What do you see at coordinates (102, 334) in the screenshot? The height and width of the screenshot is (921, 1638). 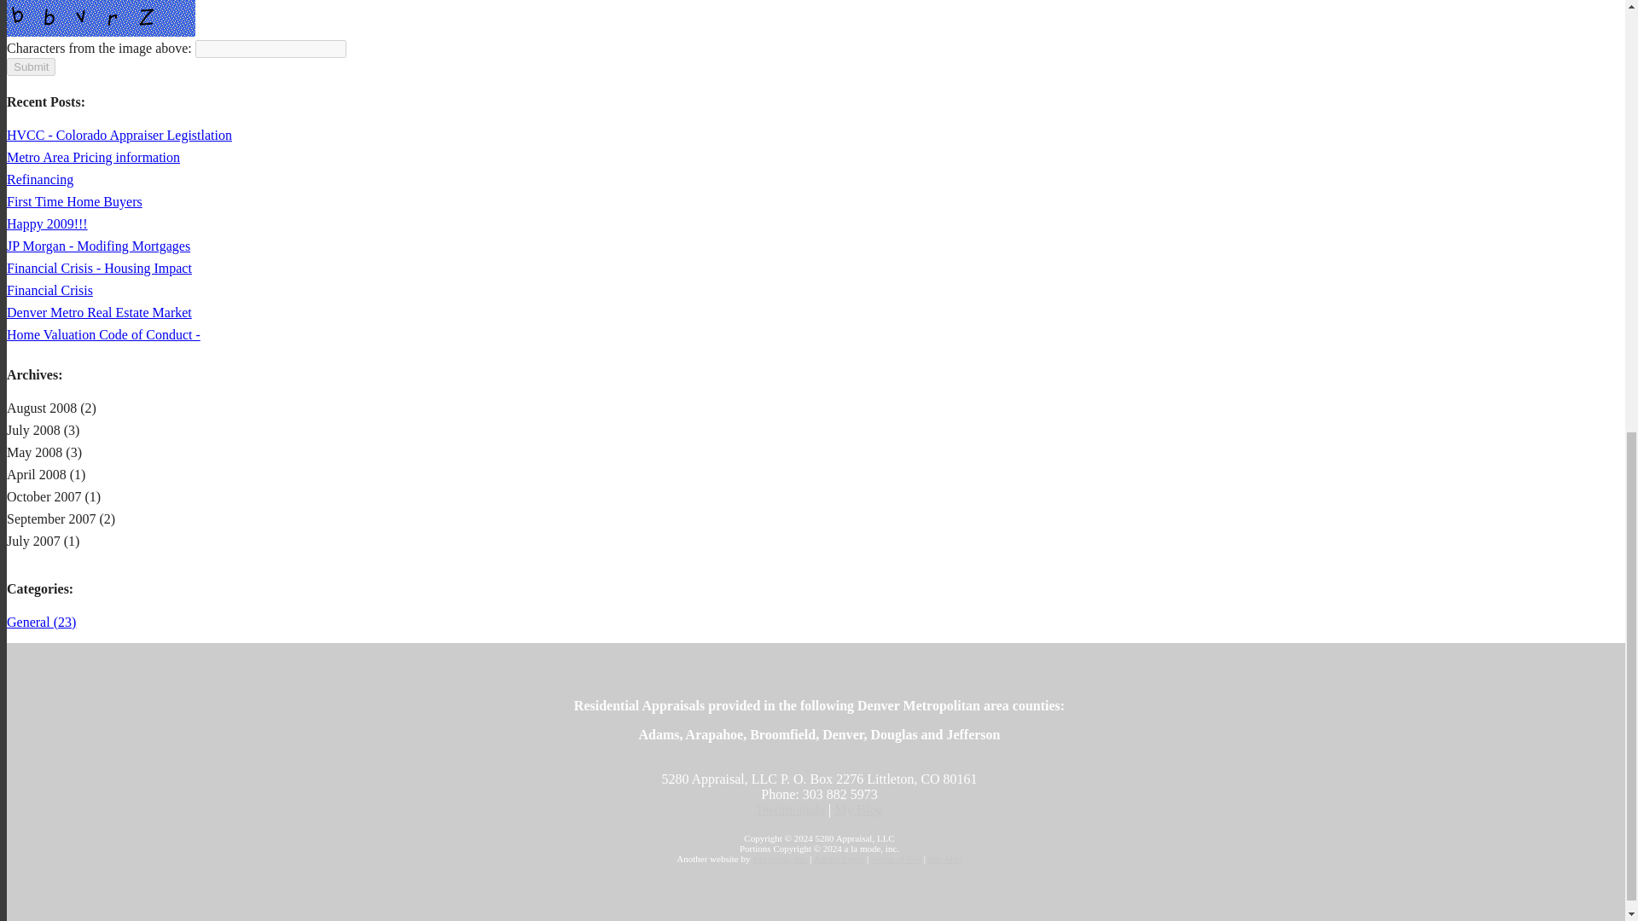 I see `Home Valuation Code of Conduct -` at bounding box center [102, 334].